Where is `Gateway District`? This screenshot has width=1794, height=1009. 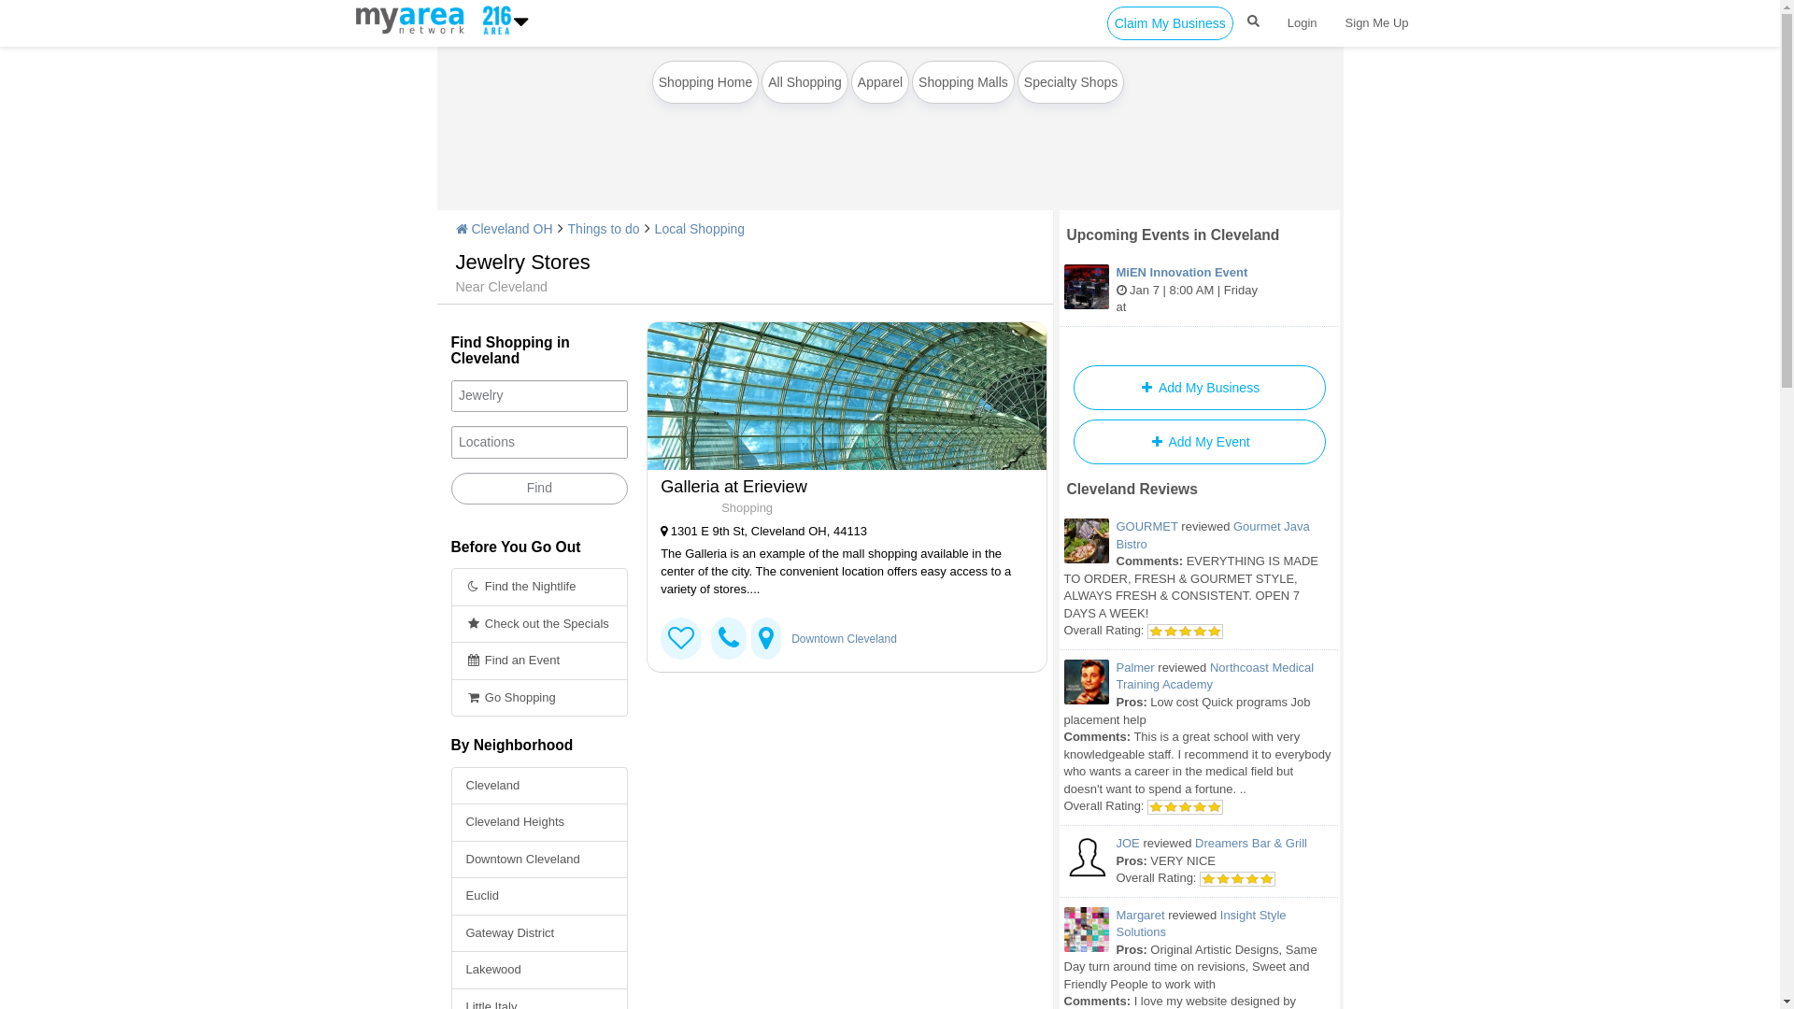
Gateway District is located at coordinates (539, 934).